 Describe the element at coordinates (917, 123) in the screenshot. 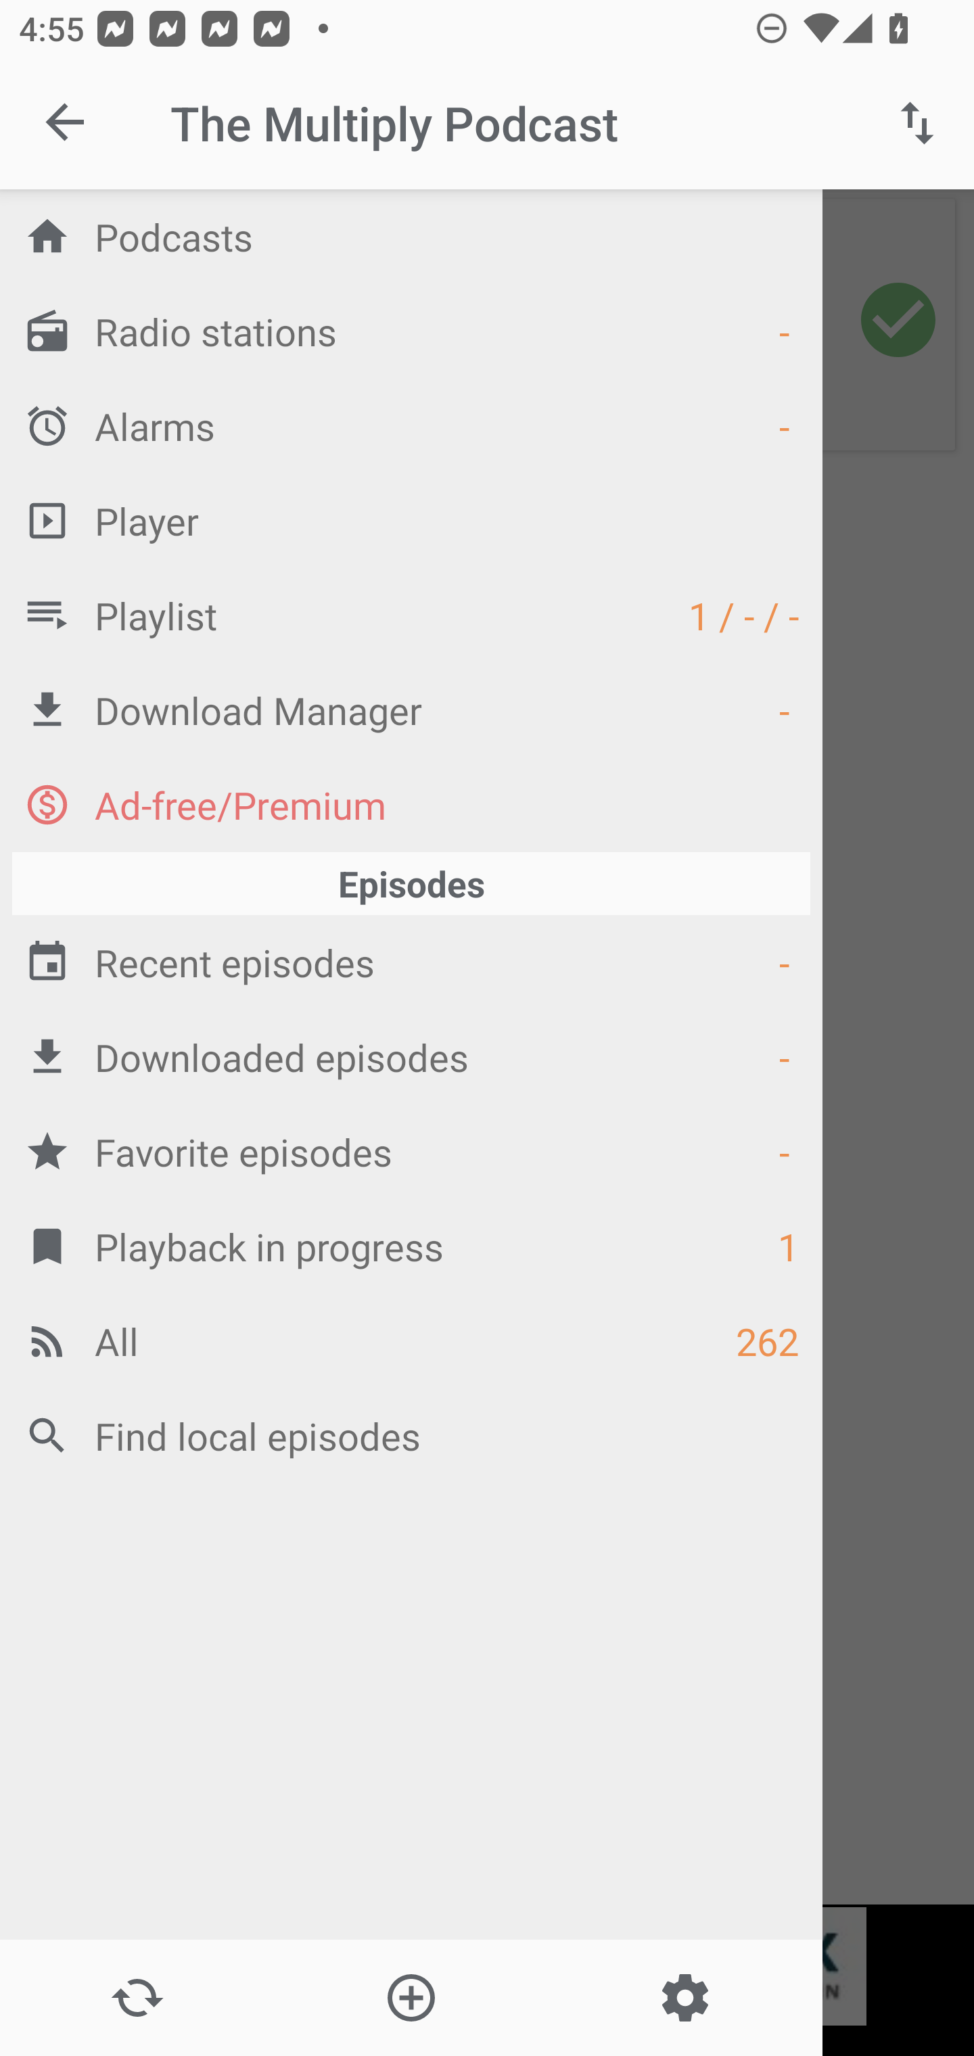

I see `Sort` at that location.